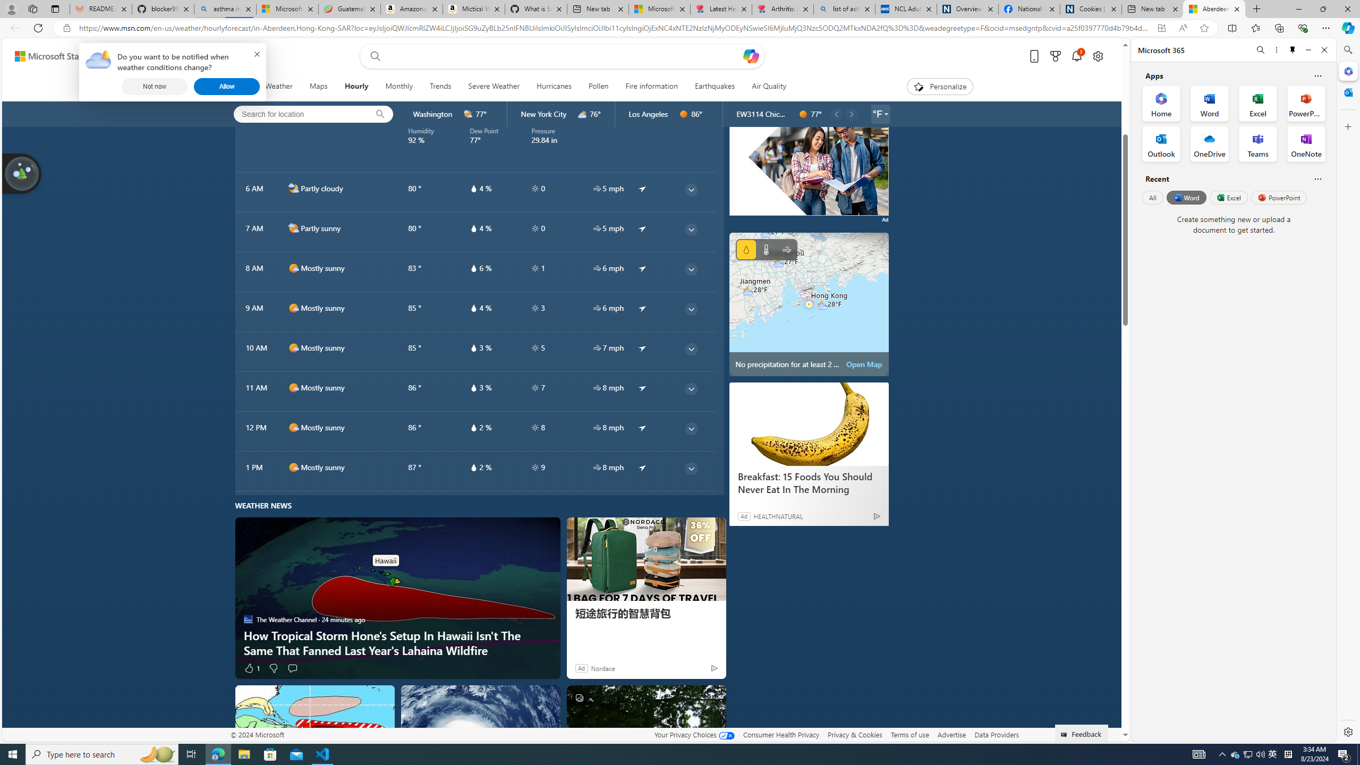 The image size is (1360, 765). I want to click on d1000, so click(293, 467).